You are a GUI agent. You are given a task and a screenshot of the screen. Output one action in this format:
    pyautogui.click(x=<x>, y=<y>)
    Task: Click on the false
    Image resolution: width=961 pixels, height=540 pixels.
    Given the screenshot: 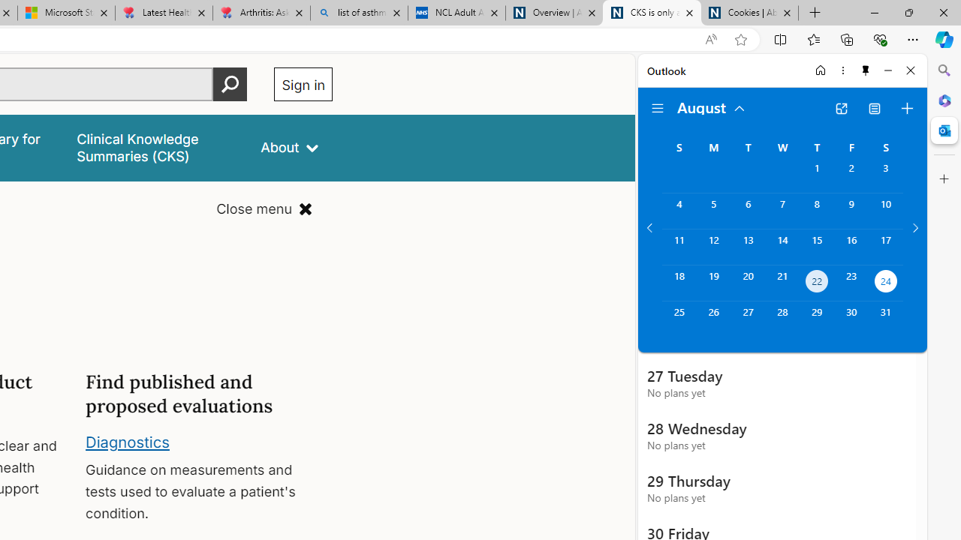 What is the action you would take?
    pyautogui.click(x=155, y=147)
    